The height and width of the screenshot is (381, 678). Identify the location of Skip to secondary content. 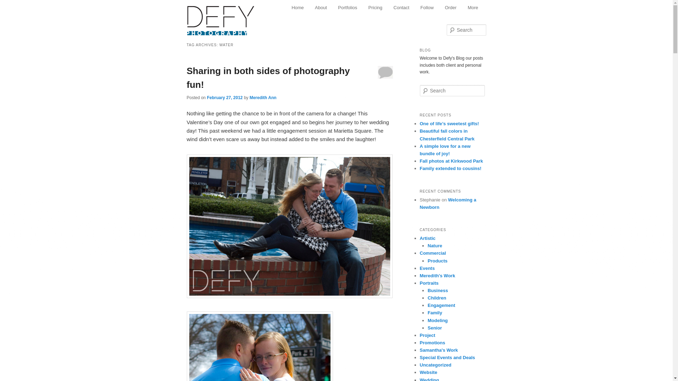
(326, 8).